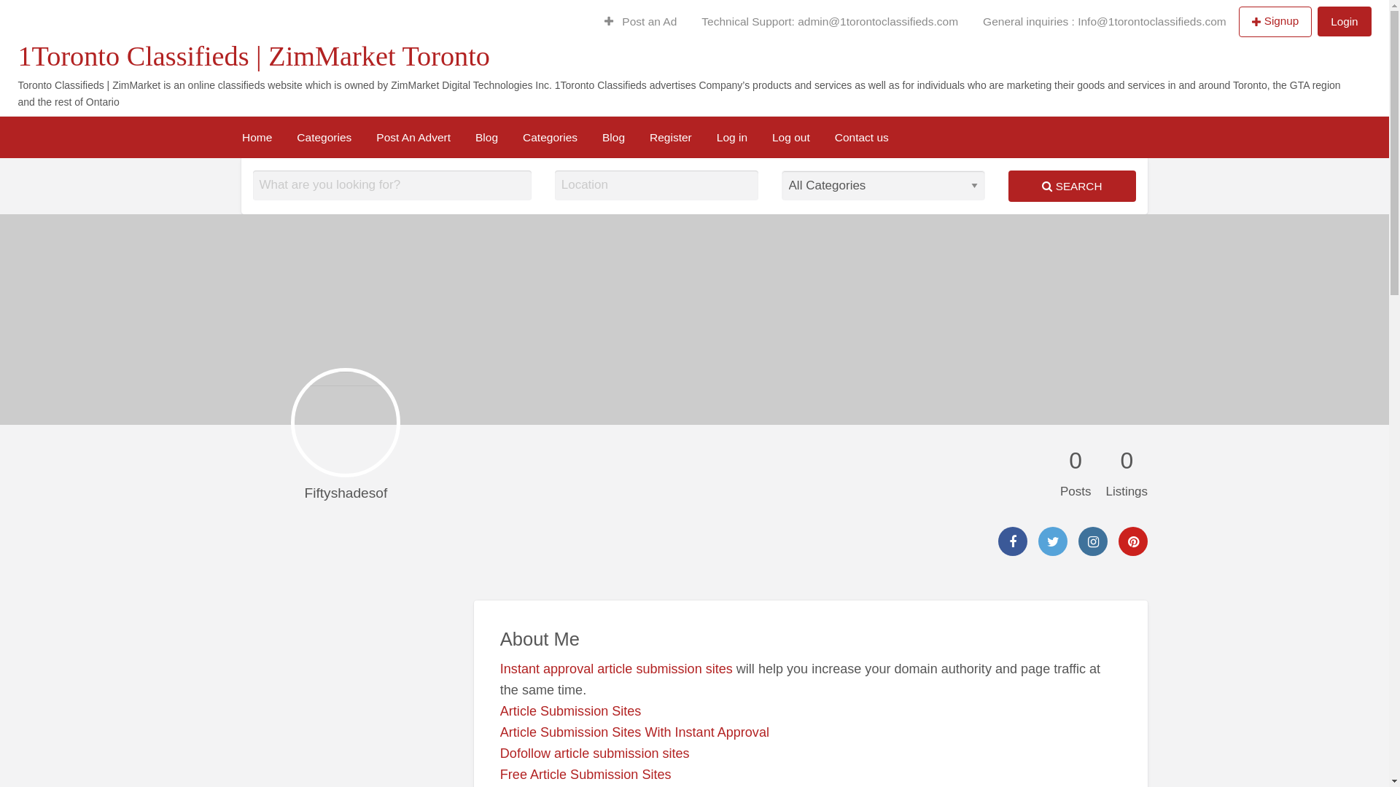 The image size is (1400, 787). I want to click on Instant approval article submission sites, so click(617, 669).